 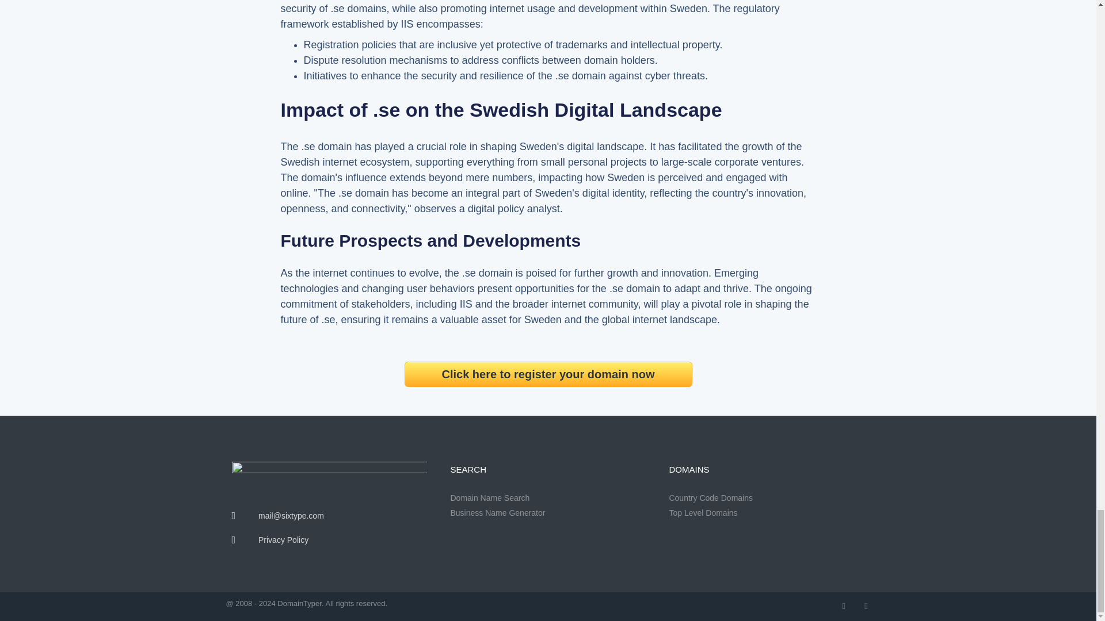 What do you see at coordinates (547, 513) in the screenshot?
I see `Business Name Generator` at bounding box center [547, 513].